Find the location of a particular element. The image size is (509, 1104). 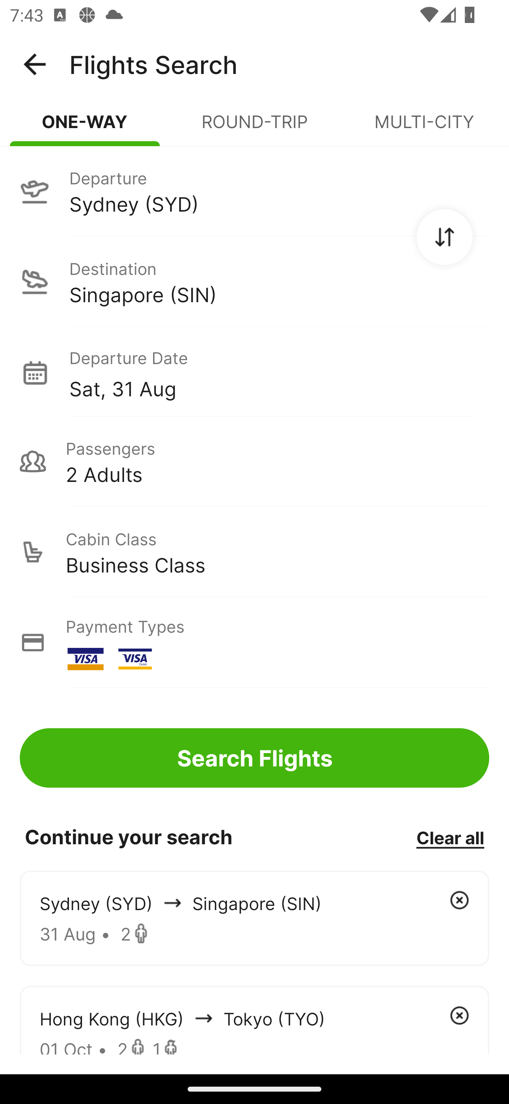

MULTI-CITY is located at coordinates (424, 127).